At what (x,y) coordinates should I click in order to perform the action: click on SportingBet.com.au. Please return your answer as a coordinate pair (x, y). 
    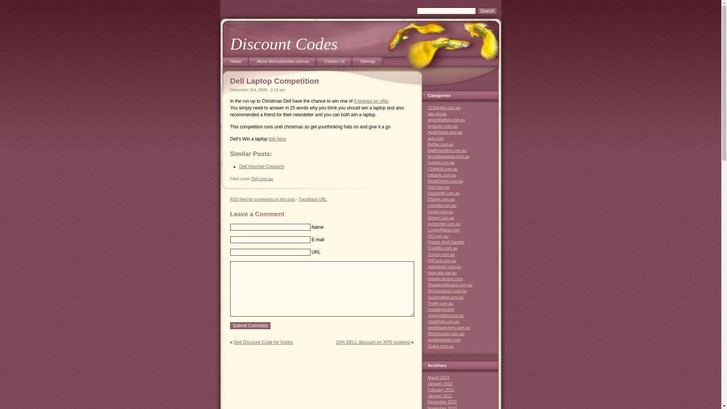
    Looking at the image, I should click on (446, 297).